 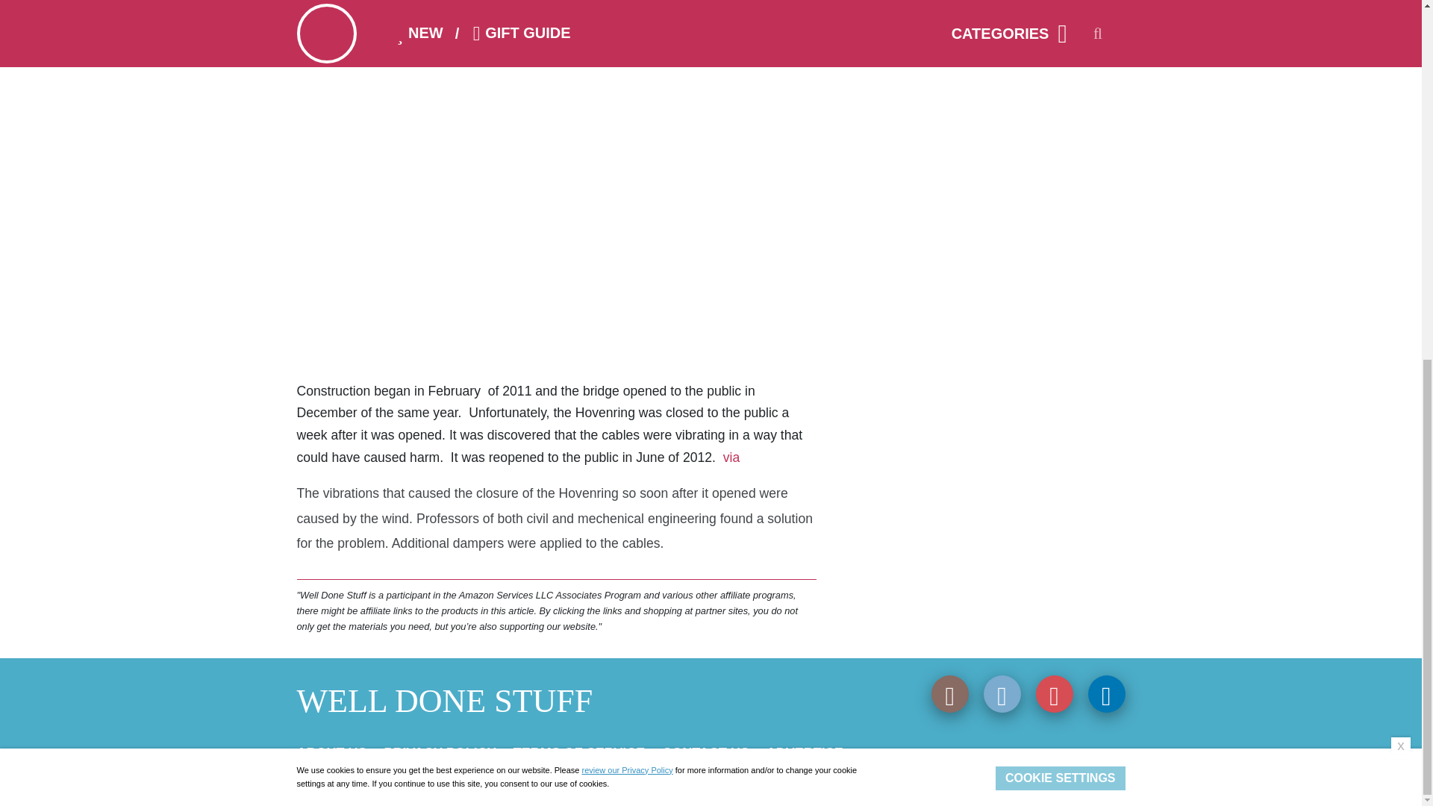 I want to click on CONTACT US, so click(x=706, y=753).